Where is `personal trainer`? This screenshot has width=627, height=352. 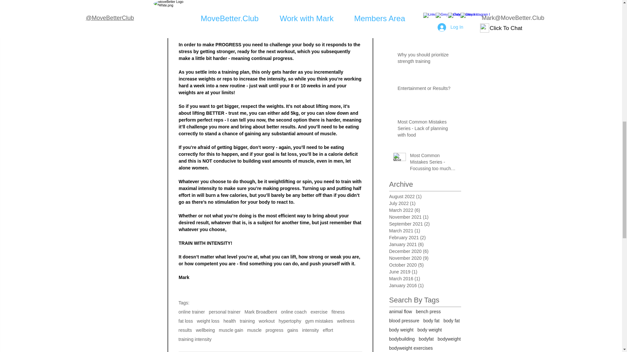 personal trainer is located at coordinates (224, 312).